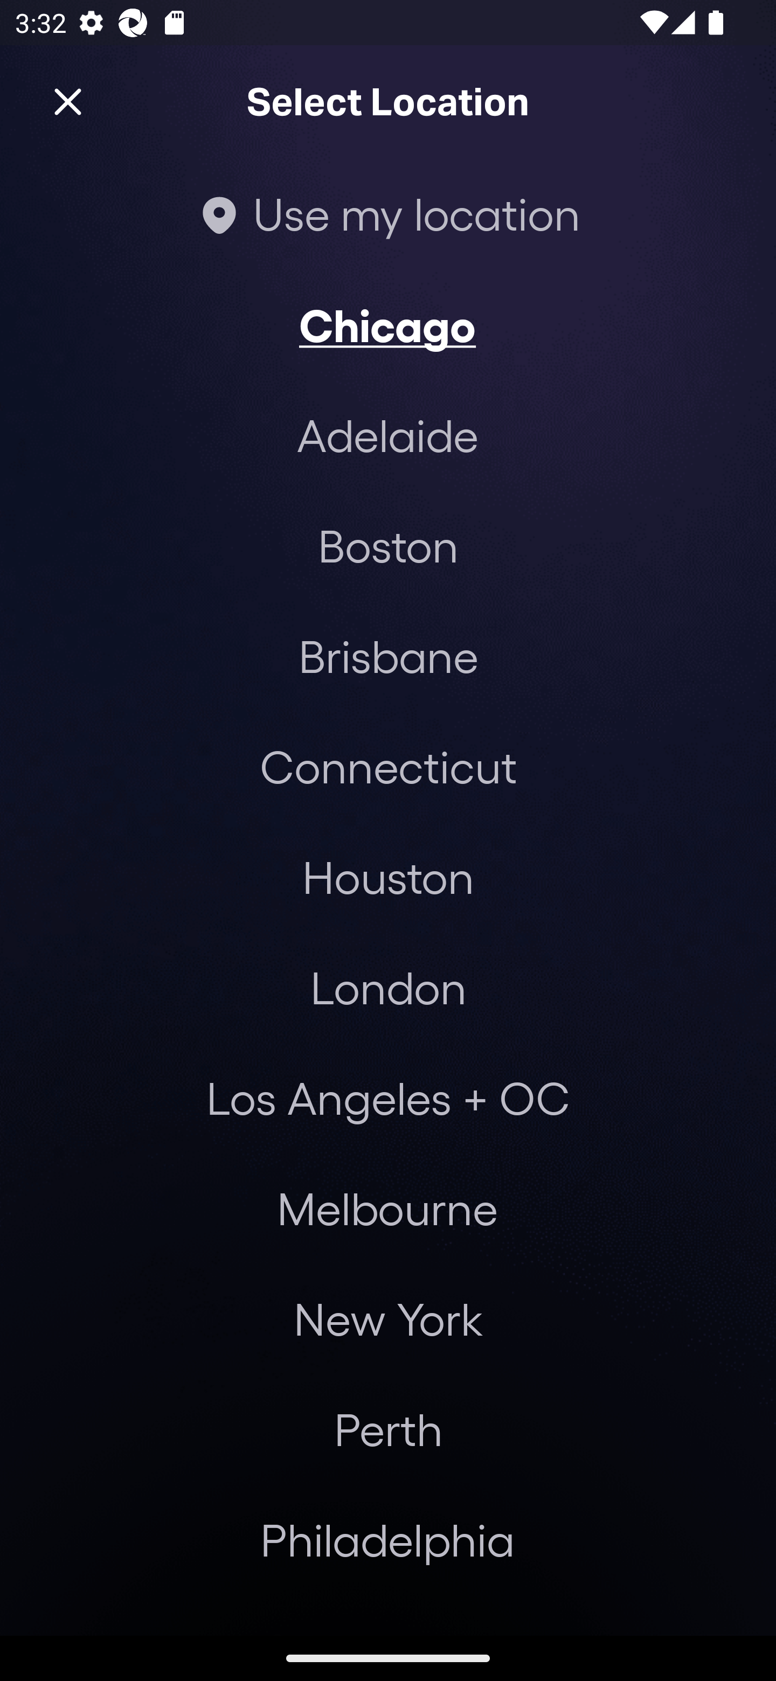 The image size is (776, 1681). What do you see at coordinates (388, 545) in the screenshot?
I see `Boston` at bounding box center [388, 545].